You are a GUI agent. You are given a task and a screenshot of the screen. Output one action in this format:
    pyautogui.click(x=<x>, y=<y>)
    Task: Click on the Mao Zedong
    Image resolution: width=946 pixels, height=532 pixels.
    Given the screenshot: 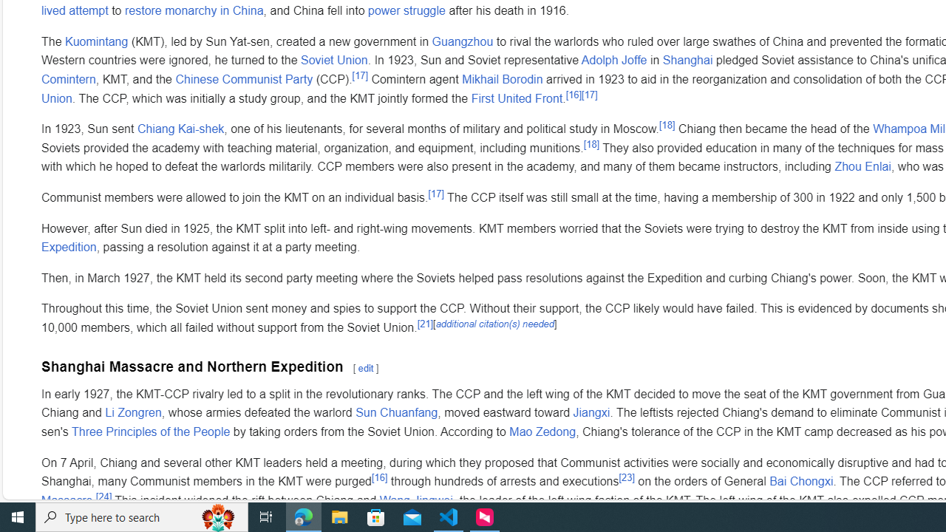 What is the action you would take?
    pyautogui.click(x=542, y=432)
    